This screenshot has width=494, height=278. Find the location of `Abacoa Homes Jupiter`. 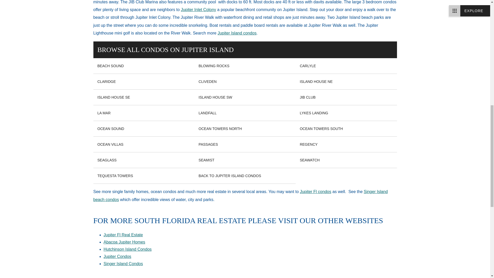

Abacoa Homes Jupiter is located at coordinates (124, 242).